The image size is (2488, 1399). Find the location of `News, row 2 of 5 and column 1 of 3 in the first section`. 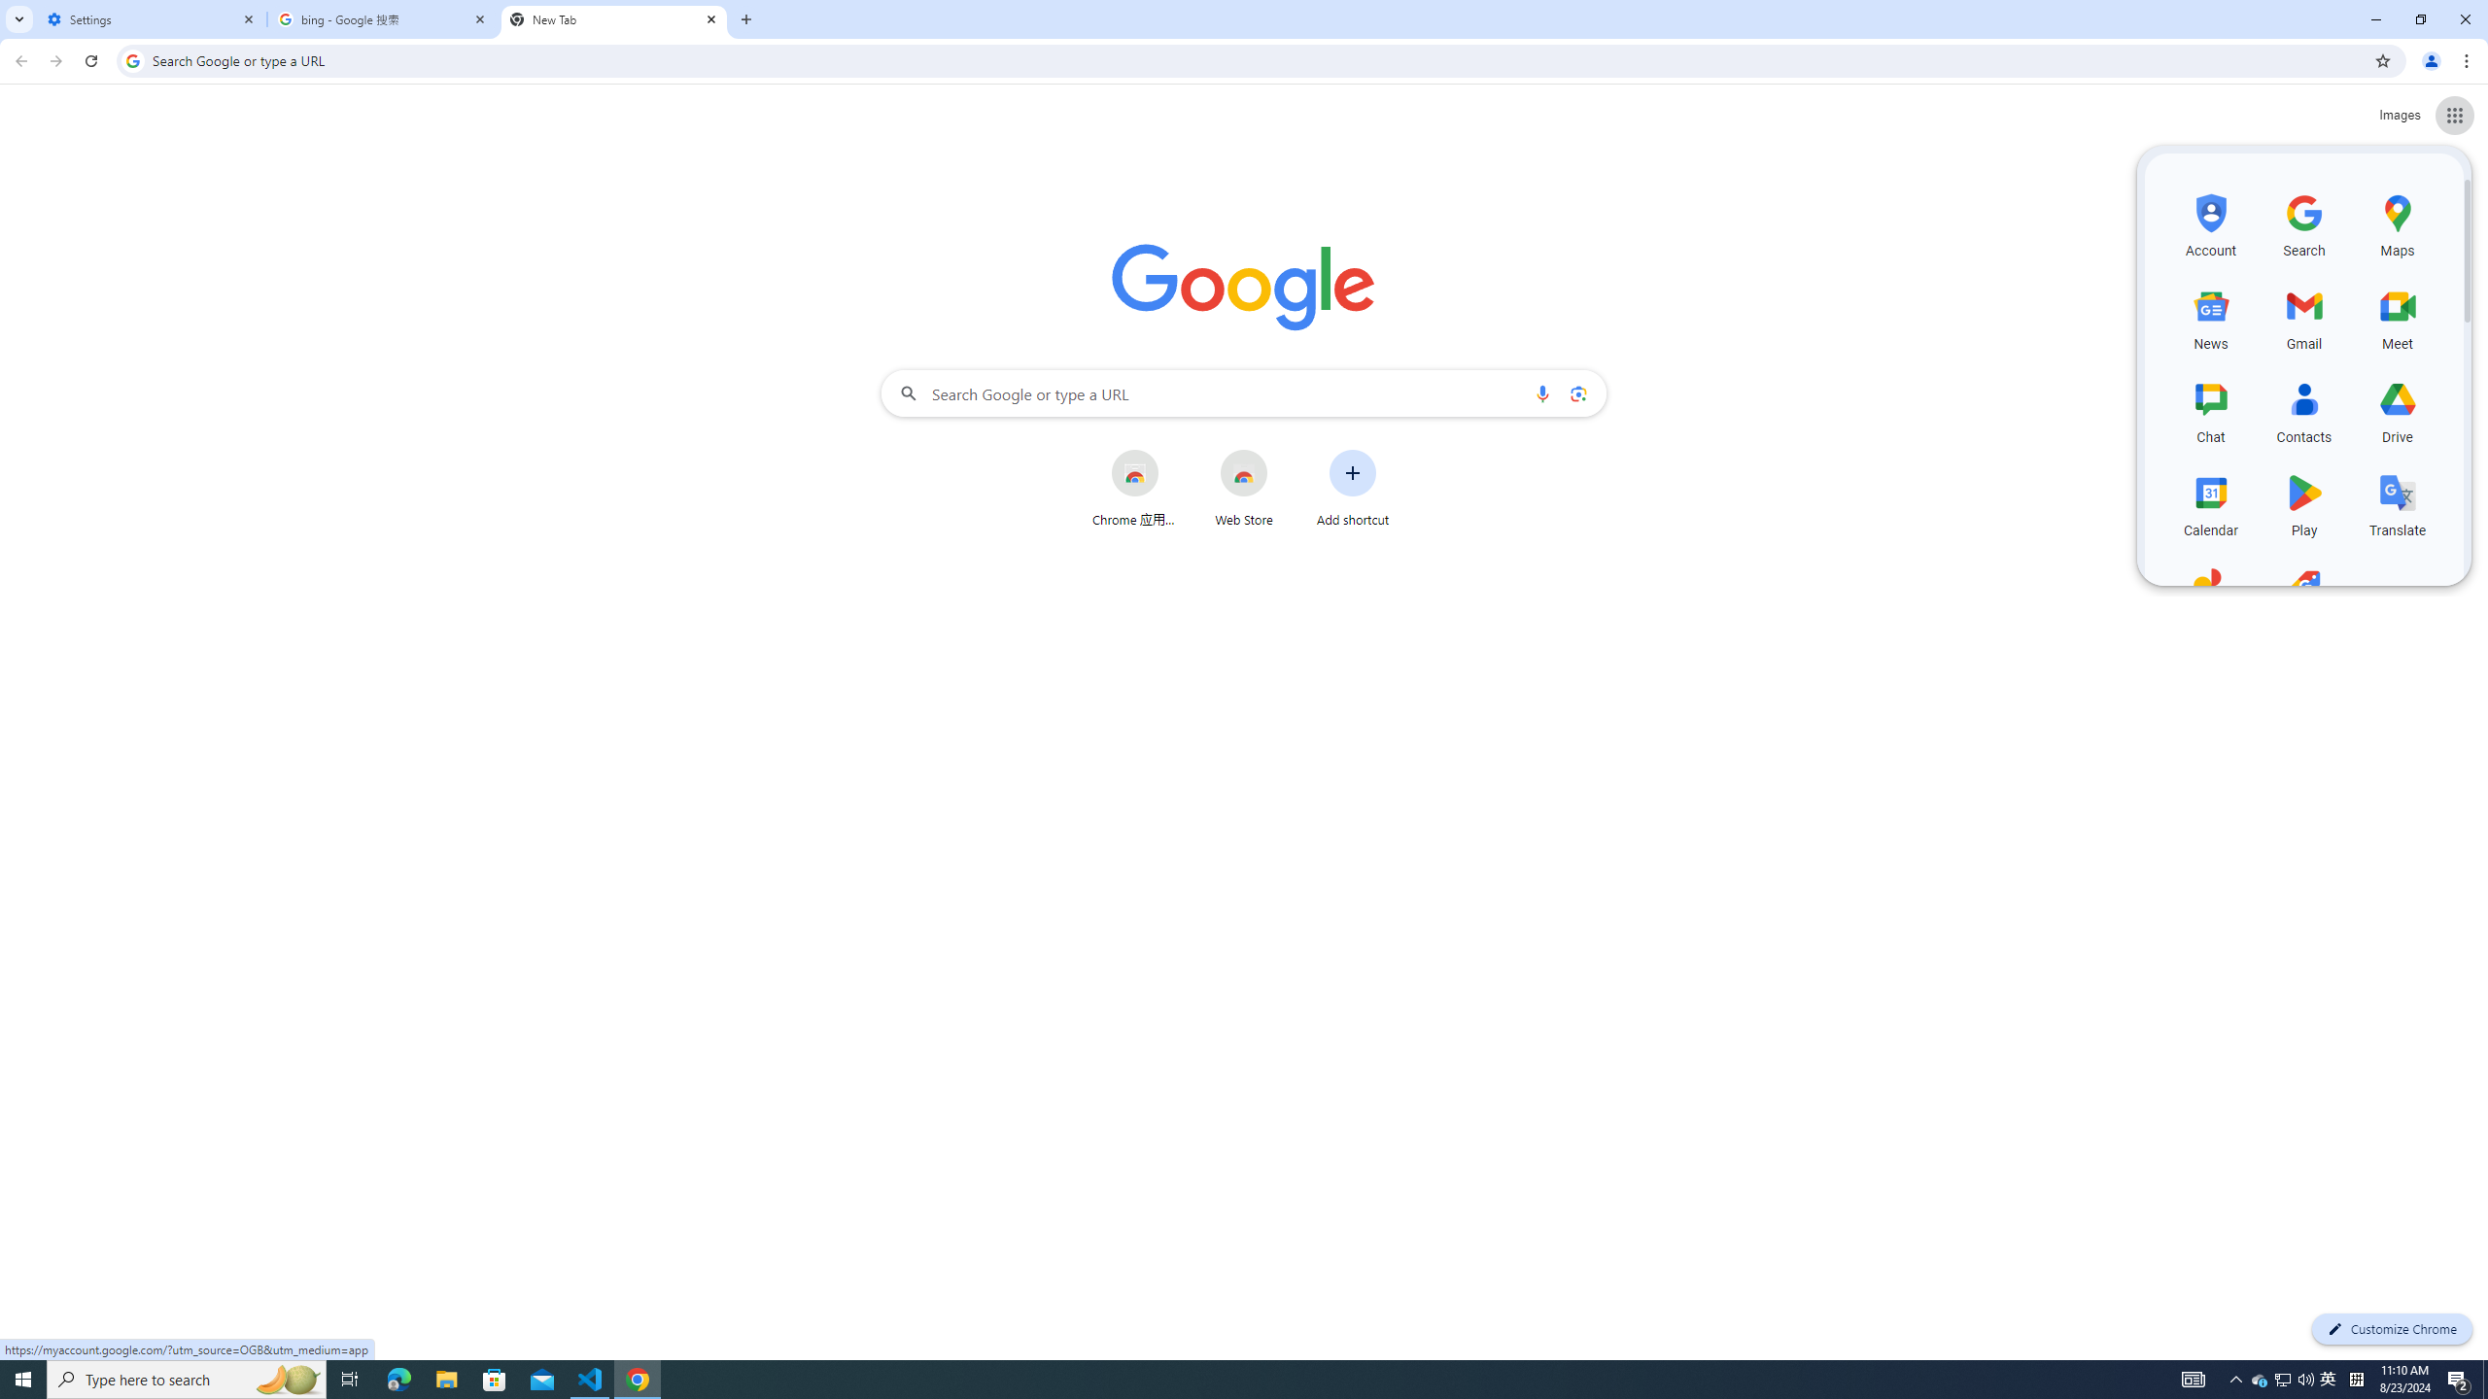

News, row 2 of 5 and column 1 of 3 in the first section is located at coordinates (2210, 317).